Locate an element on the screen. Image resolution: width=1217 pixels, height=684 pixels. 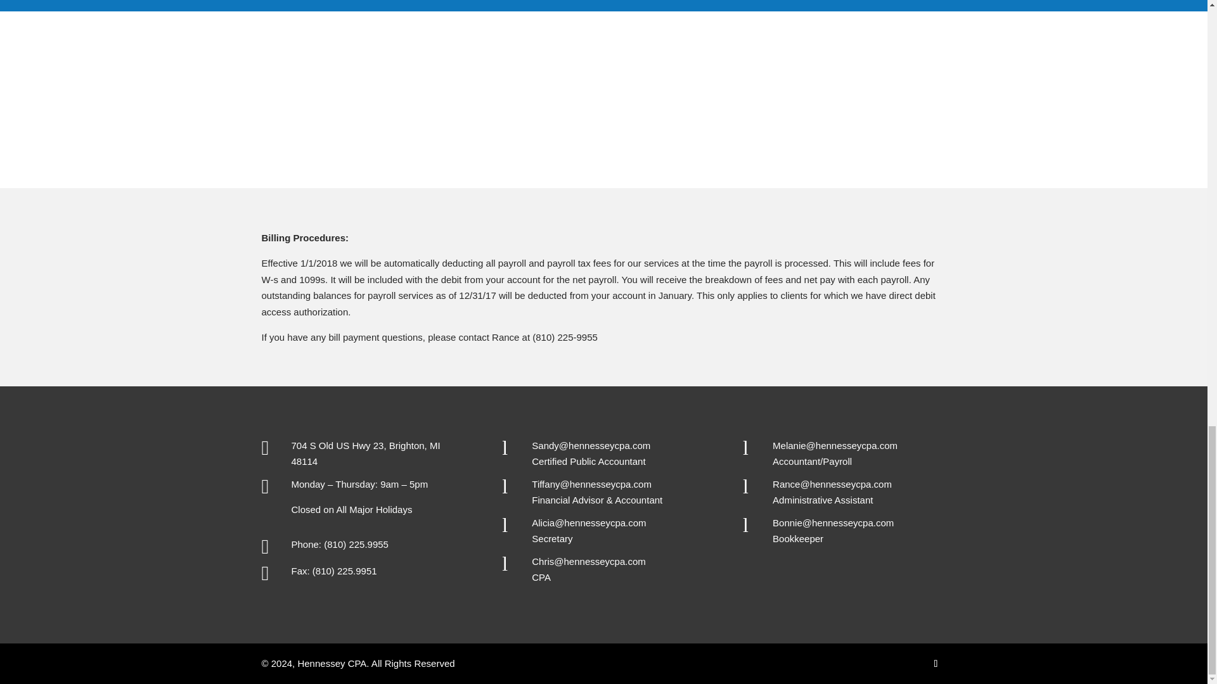
Follow on Facebook is located at coordinates (935, 664).